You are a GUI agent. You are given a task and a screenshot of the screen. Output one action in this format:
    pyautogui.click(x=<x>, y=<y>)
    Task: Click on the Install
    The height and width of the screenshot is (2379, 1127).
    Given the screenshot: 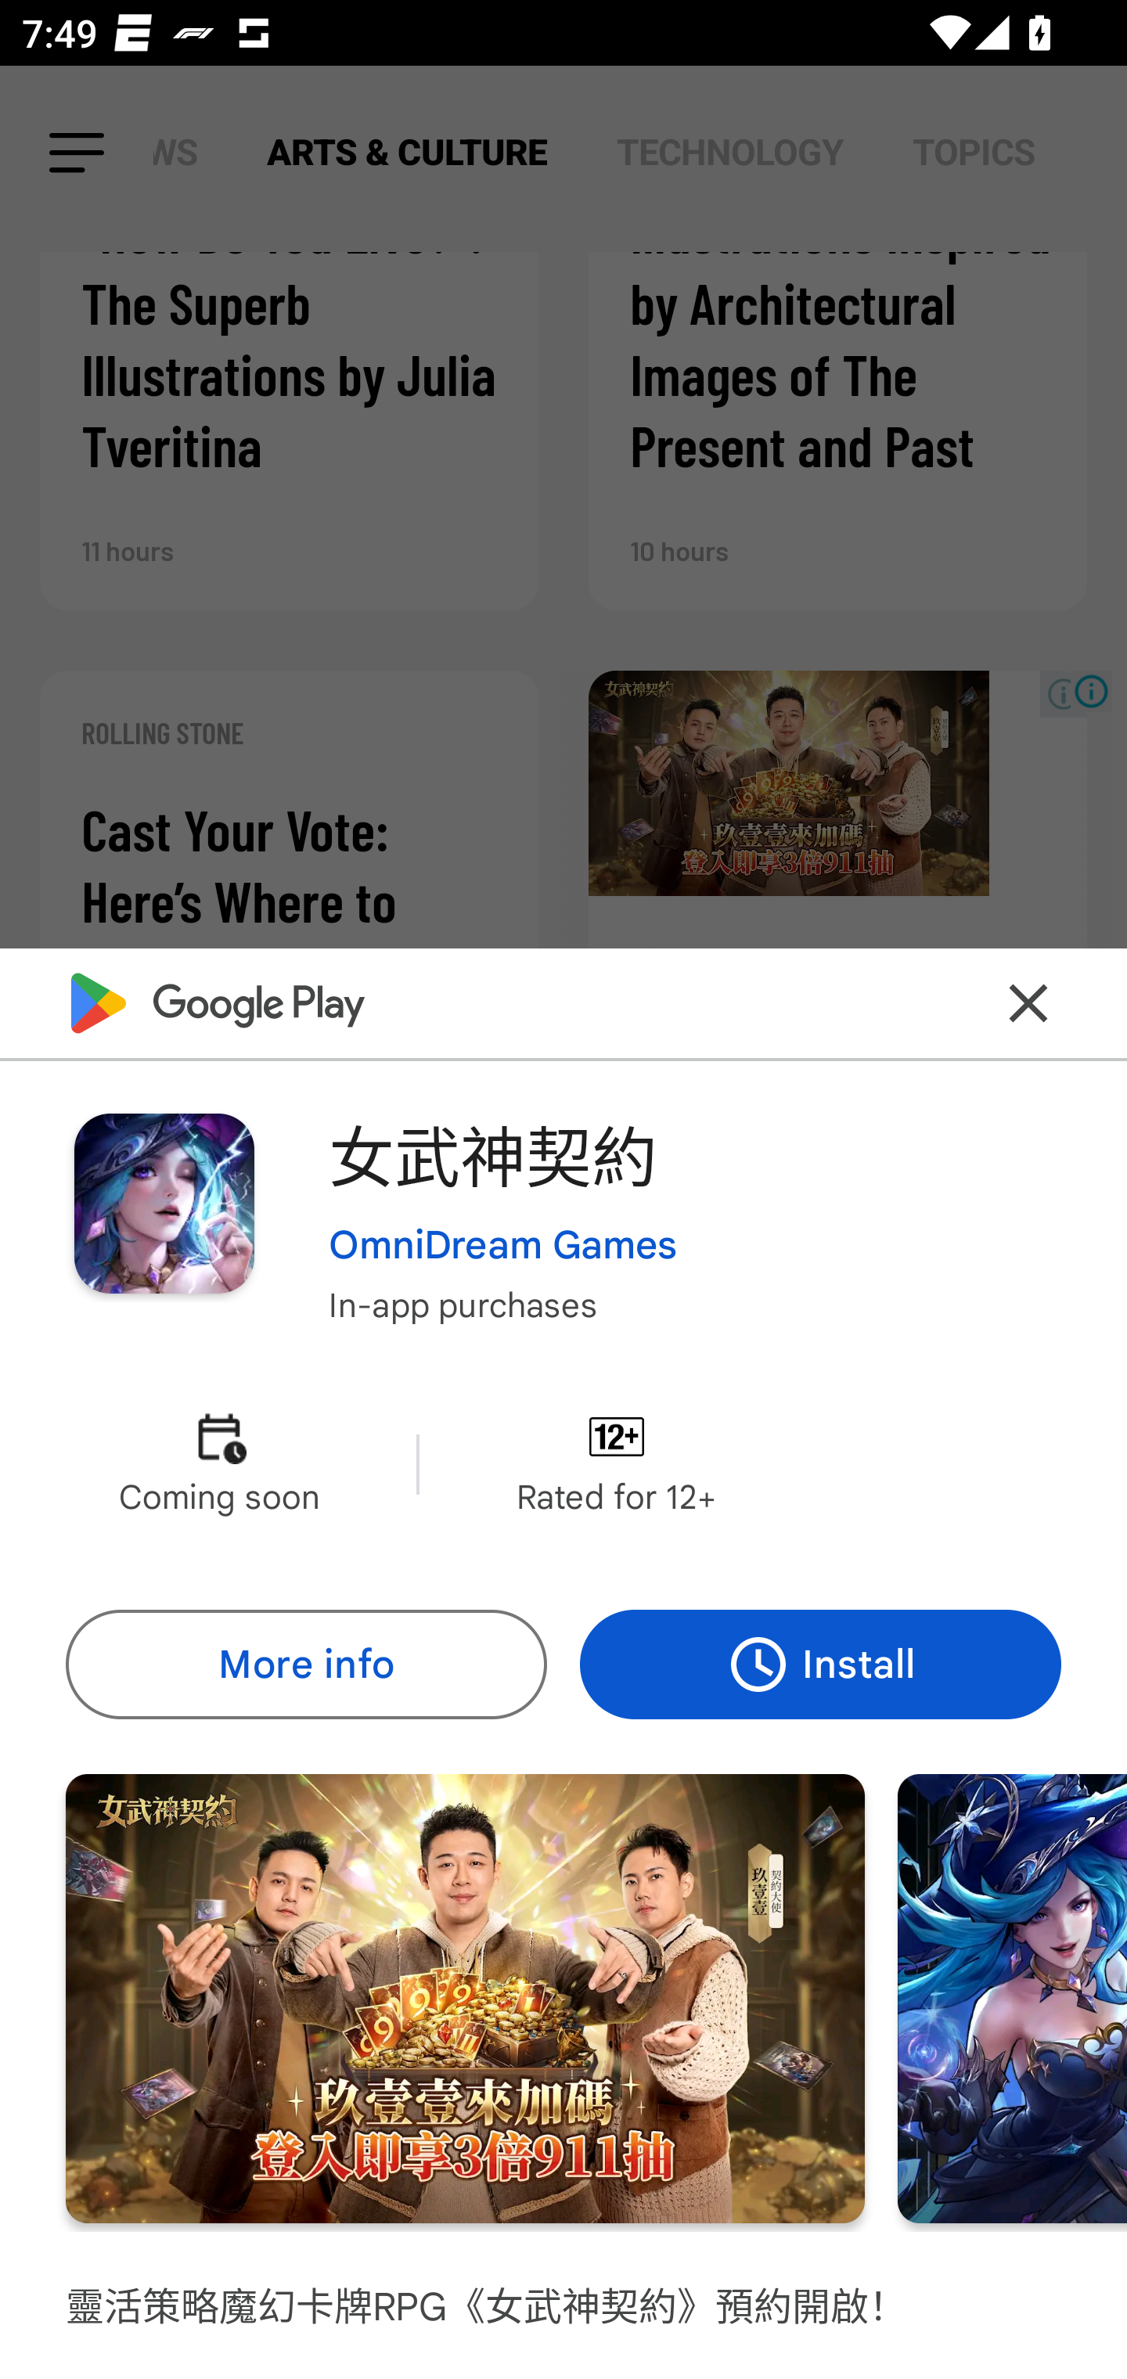 What is the action you would take?
    pyautogui.click(x=820, y=1665)
    